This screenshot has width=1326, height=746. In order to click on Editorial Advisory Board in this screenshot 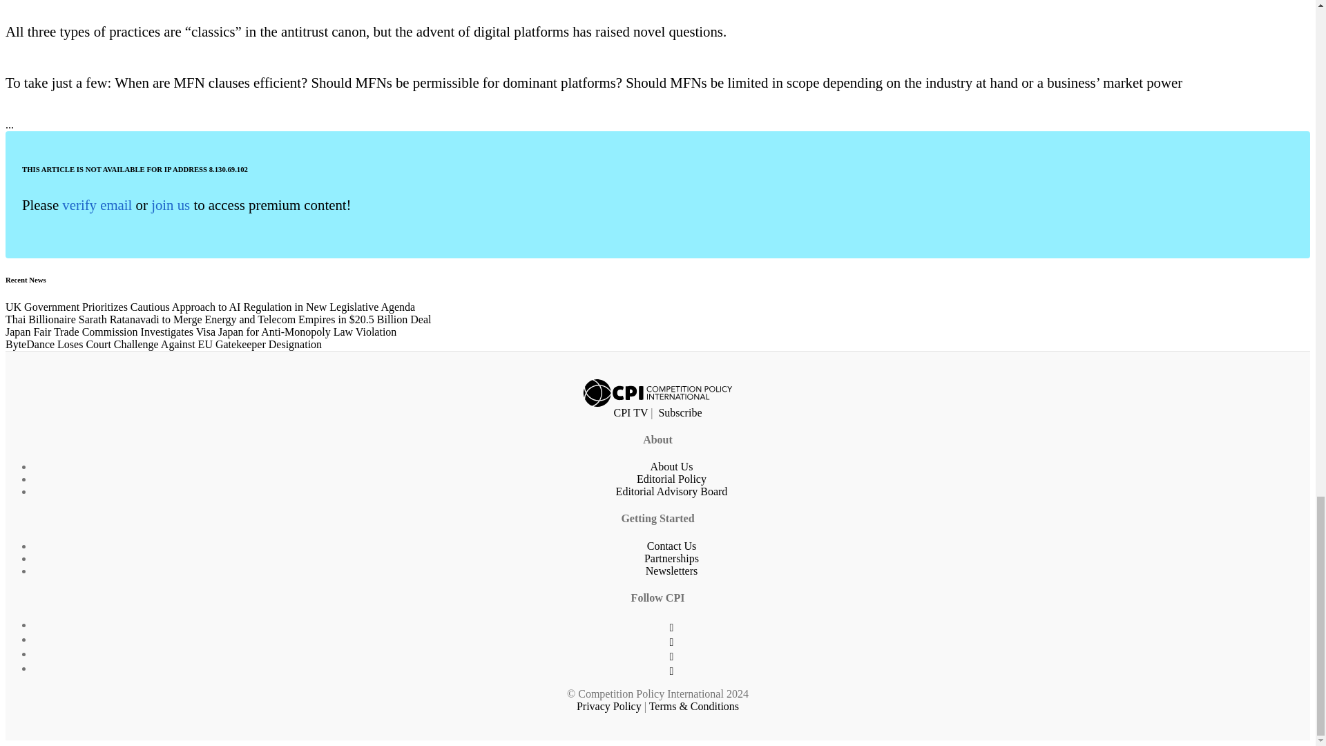, I will do `click(672, 492)`.